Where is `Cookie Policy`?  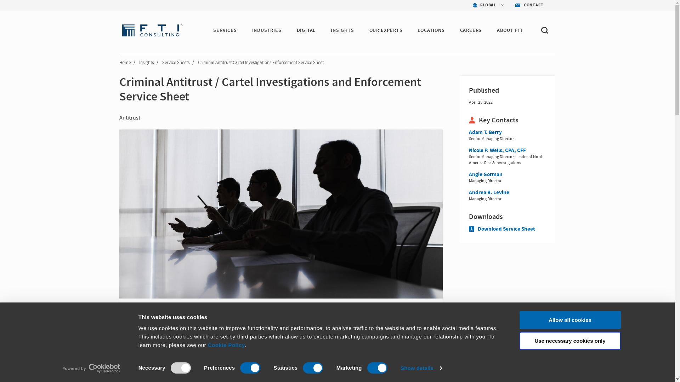
Cookie Policy is located at coordinates (226, 345).